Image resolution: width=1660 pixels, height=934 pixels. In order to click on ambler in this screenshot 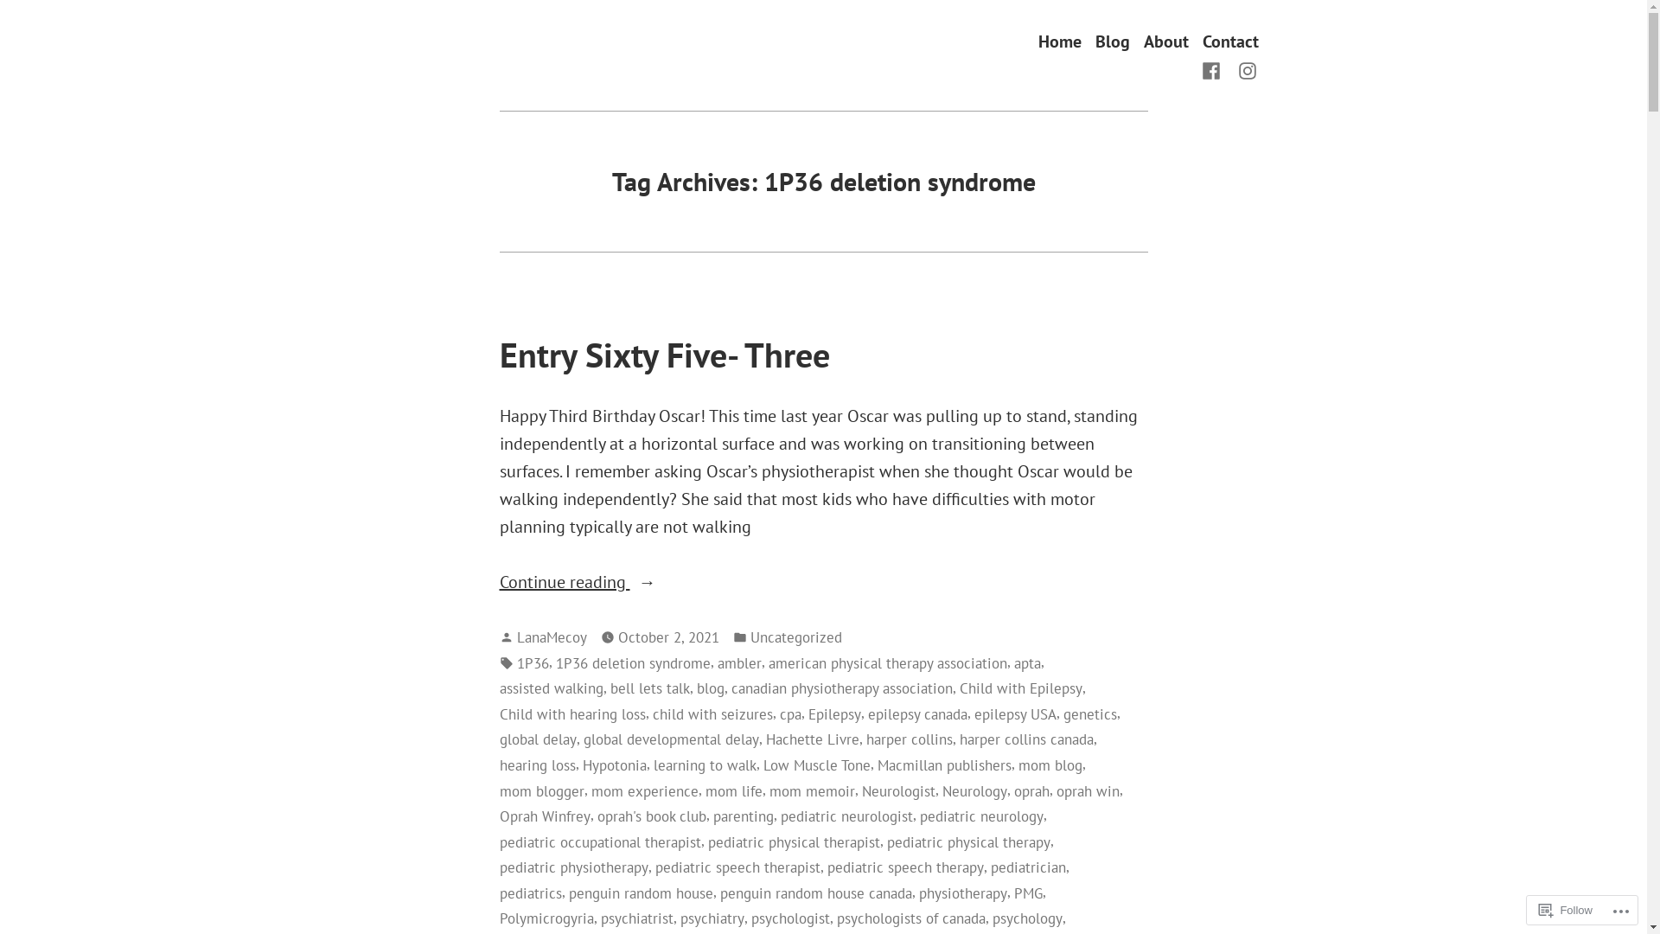, I will do `click(740, 663)`.